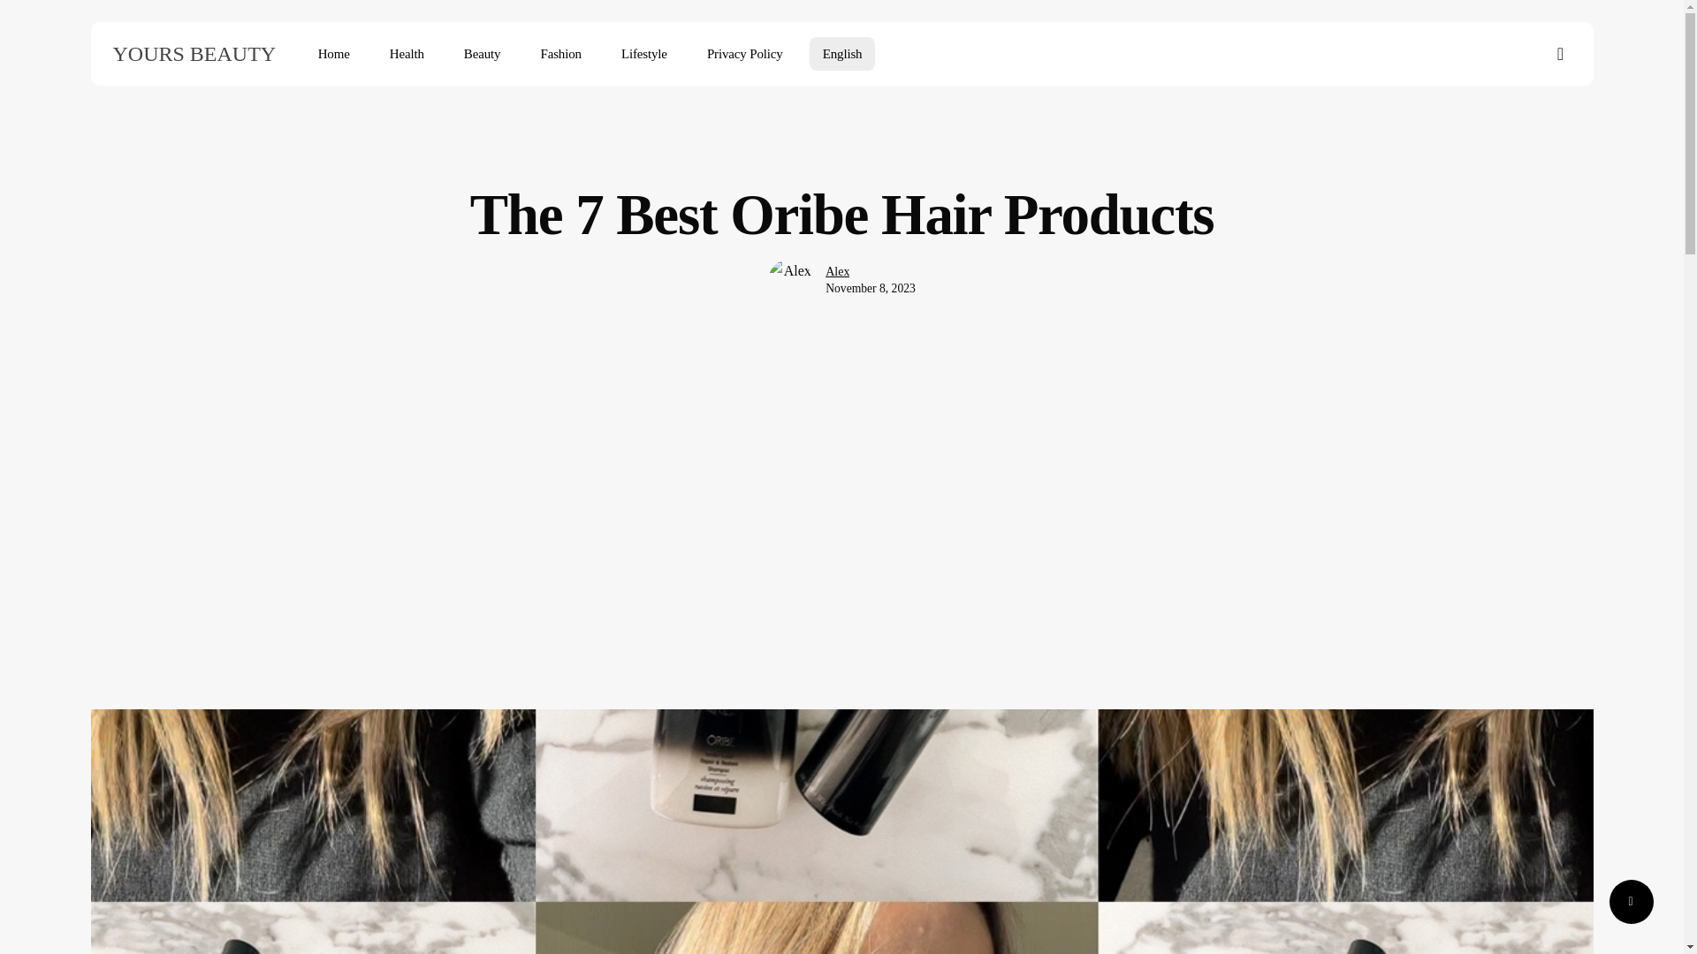  Describe the element at coordinates (837, 272) in the screenshot. I see `Posts by Alex` at that location.